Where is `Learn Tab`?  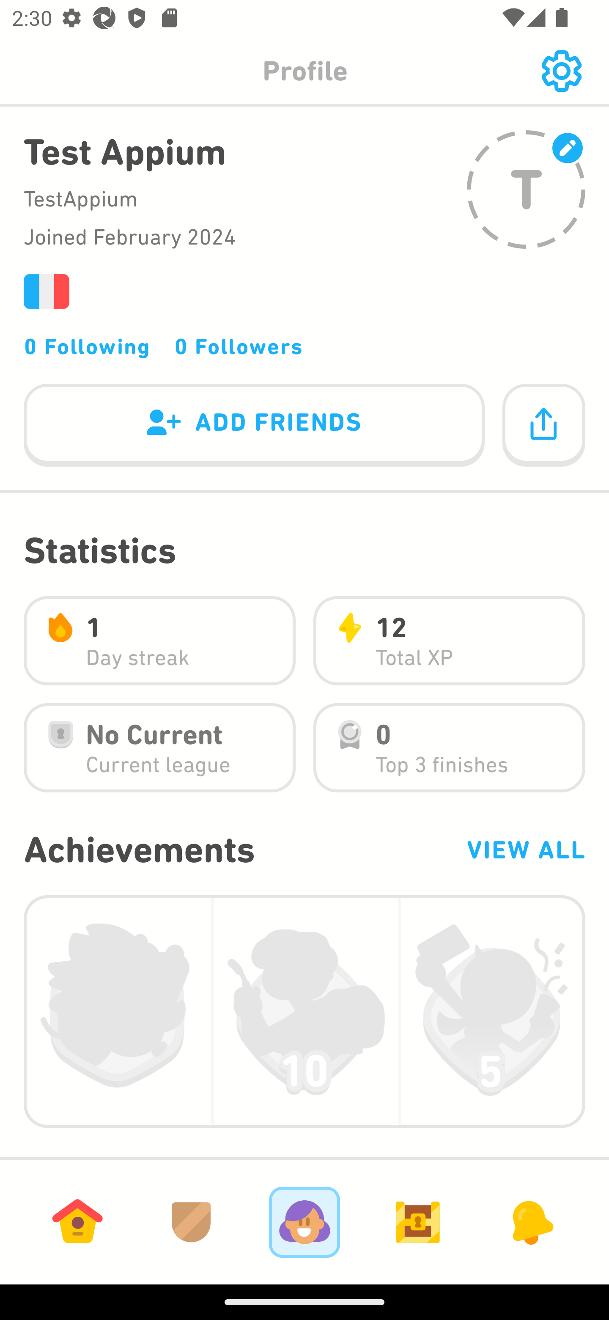
Learn Tab is located at coordinates (77, 1222).